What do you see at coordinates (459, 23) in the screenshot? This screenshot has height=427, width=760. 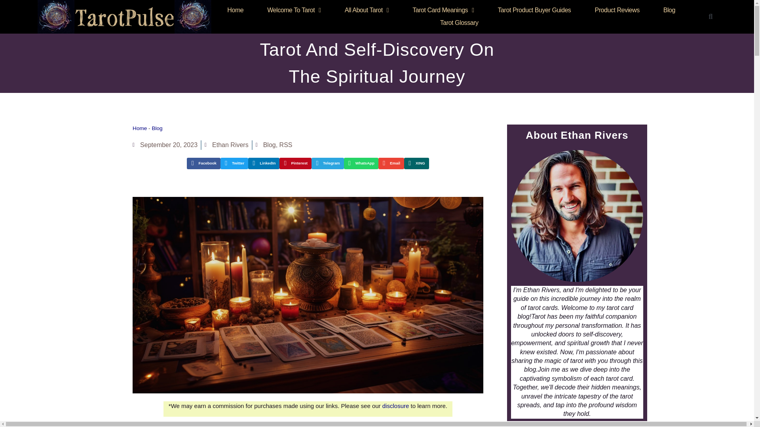 I see `Tarot Glossary` at bounding box center [459, 23].